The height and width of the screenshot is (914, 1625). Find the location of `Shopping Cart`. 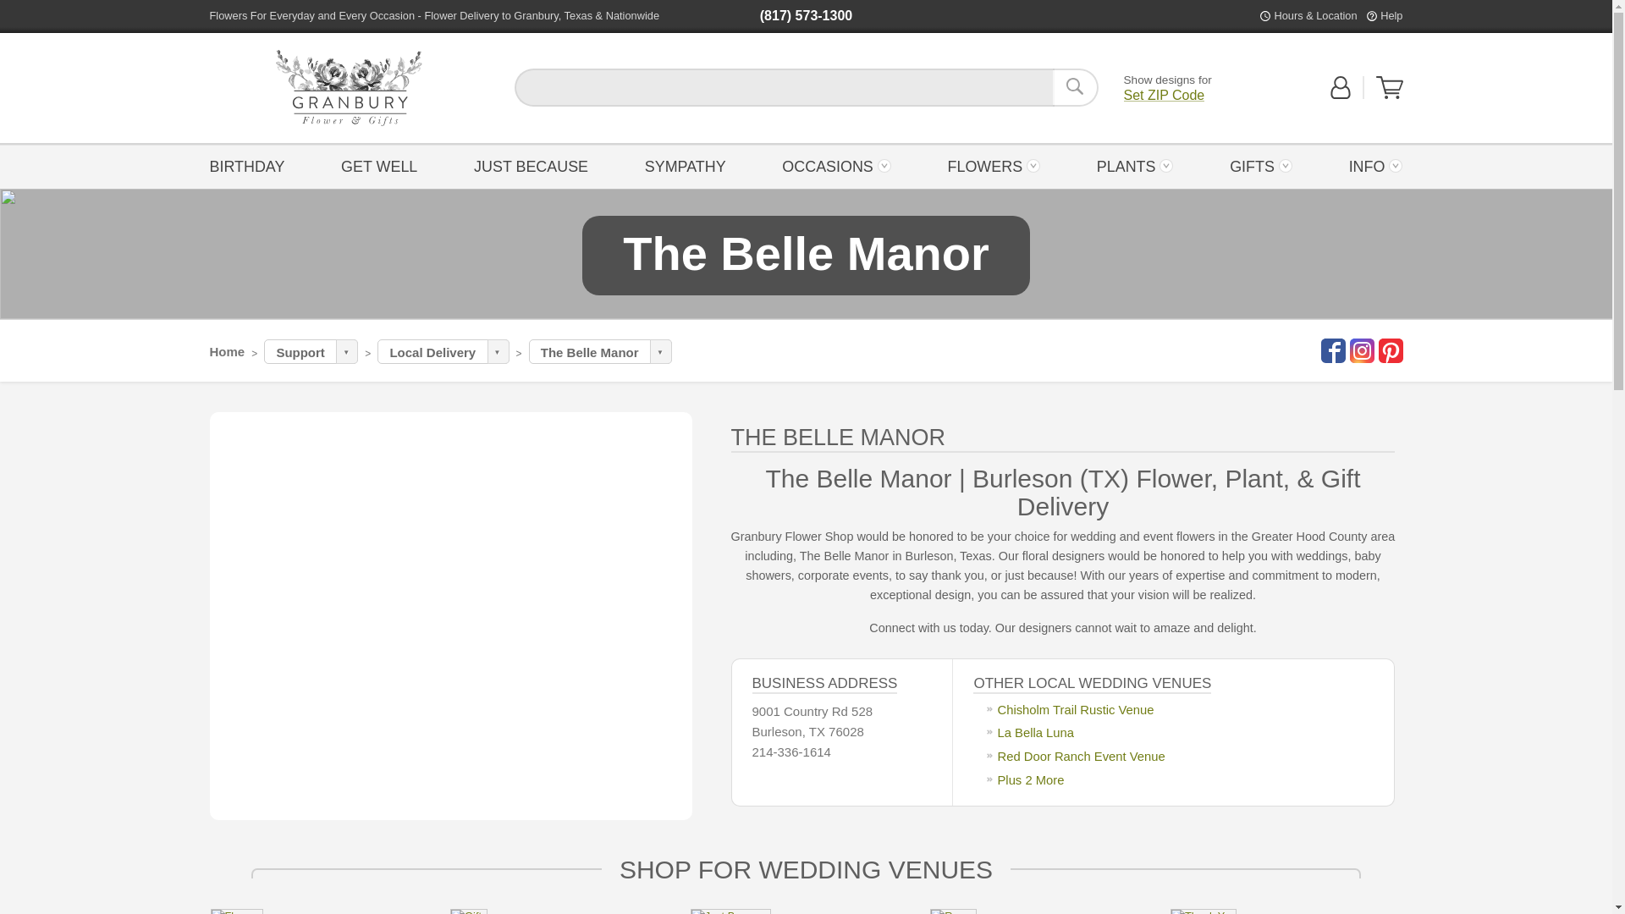

Shopping Cart is located at coordinates (1390, 87).